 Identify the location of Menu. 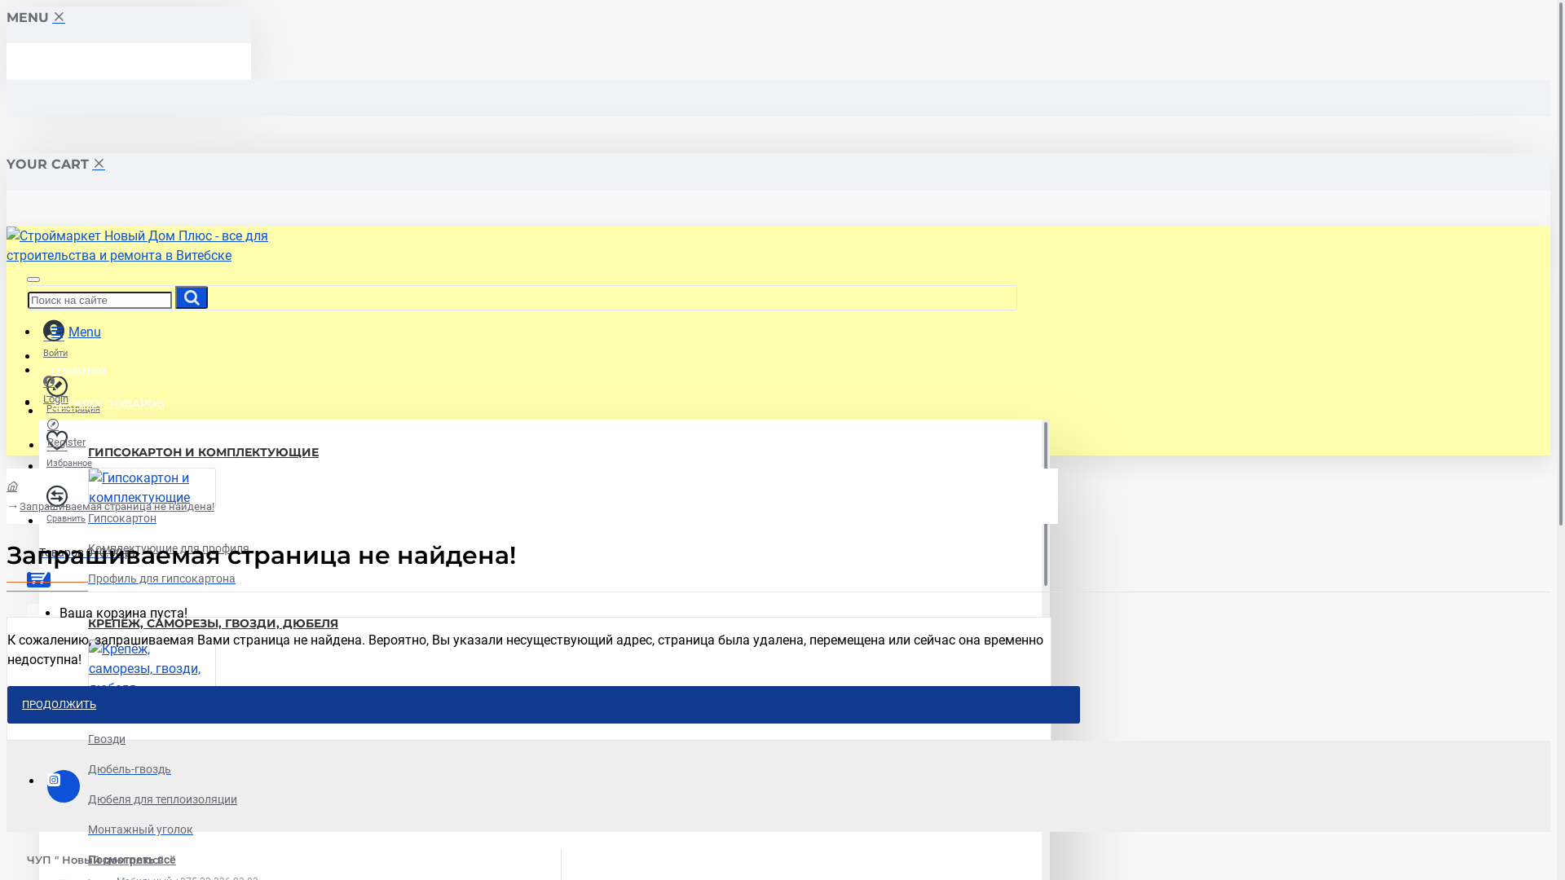
(77, 332).